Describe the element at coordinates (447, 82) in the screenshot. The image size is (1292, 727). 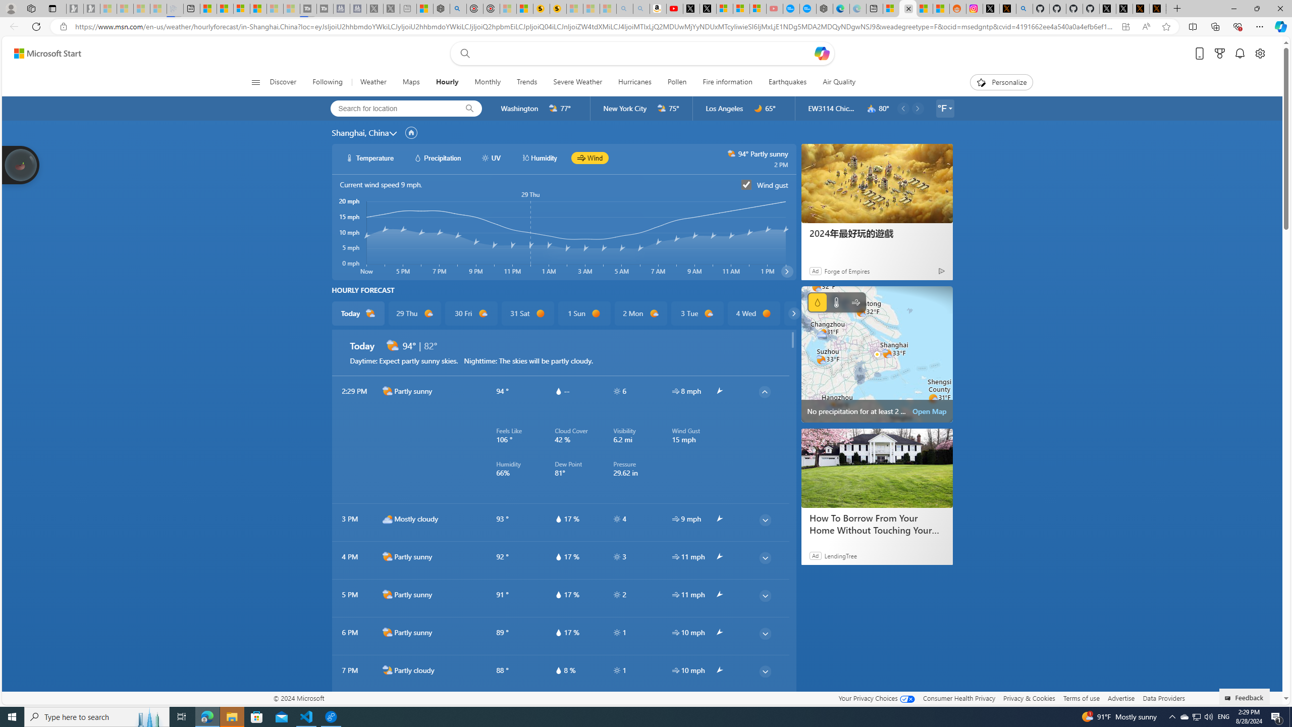
I see `Hourly` at that location.